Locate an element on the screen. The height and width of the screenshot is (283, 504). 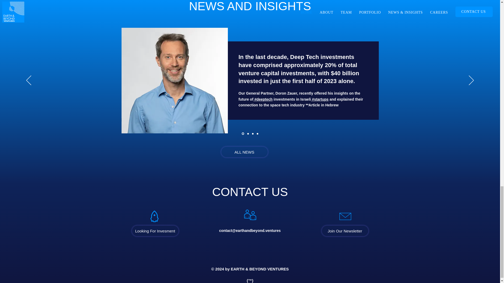
ALL NEWS is located at coordinates (244, 152).